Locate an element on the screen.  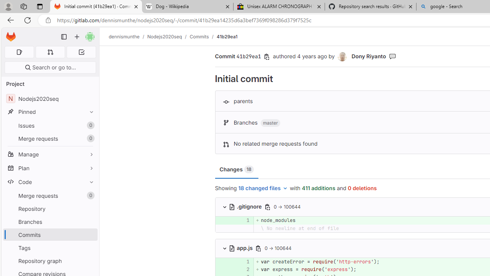
Merge requests 0 is located at coordinates (51, 52).